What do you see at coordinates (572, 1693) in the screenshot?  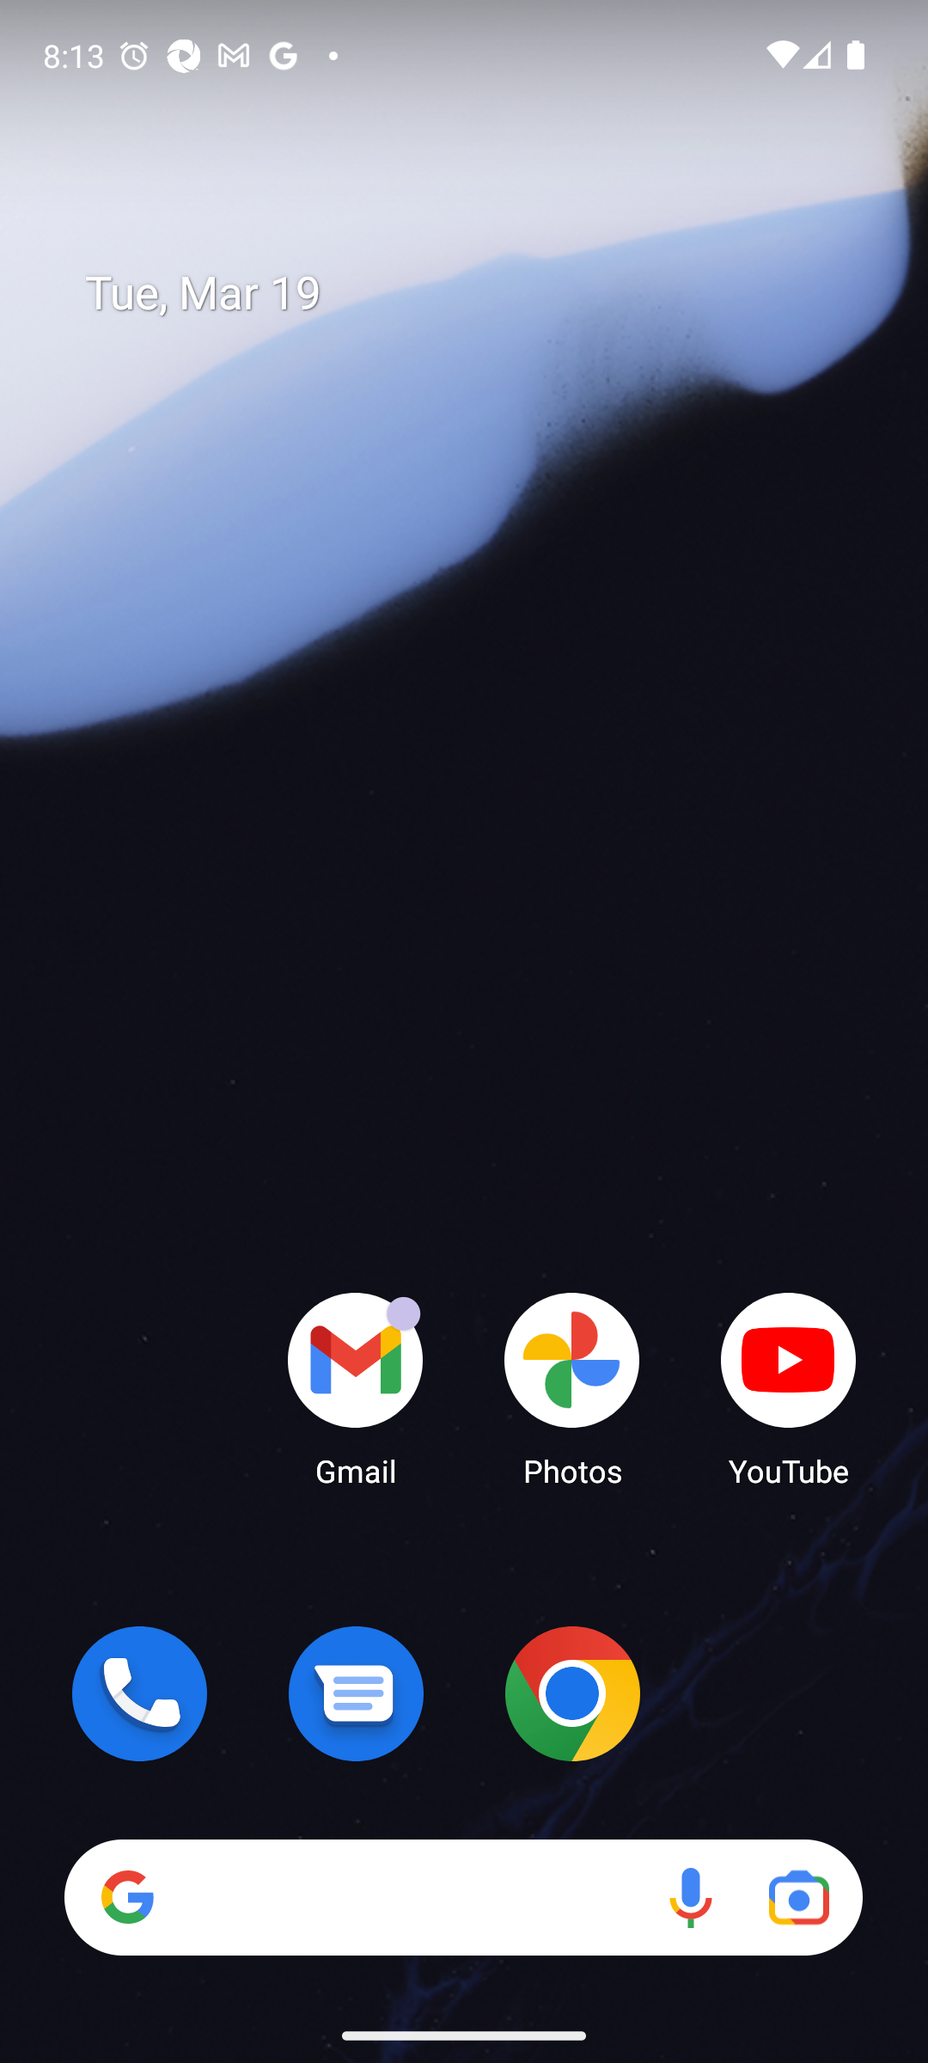 I see `Chrome` at bounding box center [572, 1693].